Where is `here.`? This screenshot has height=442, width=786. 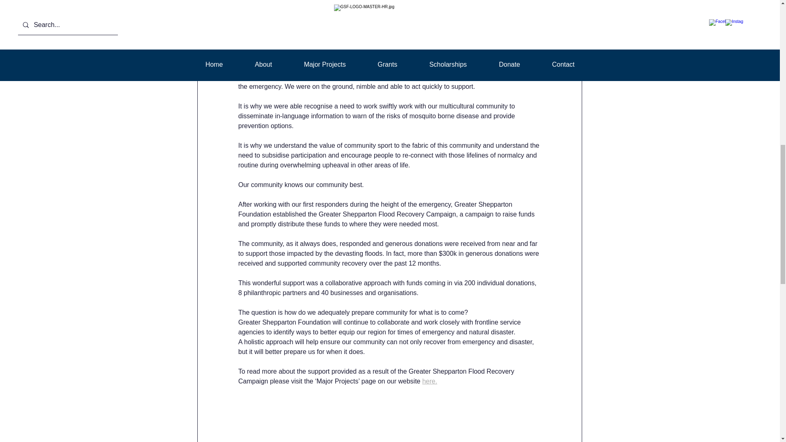
here. is located at coordinates (429, 381).